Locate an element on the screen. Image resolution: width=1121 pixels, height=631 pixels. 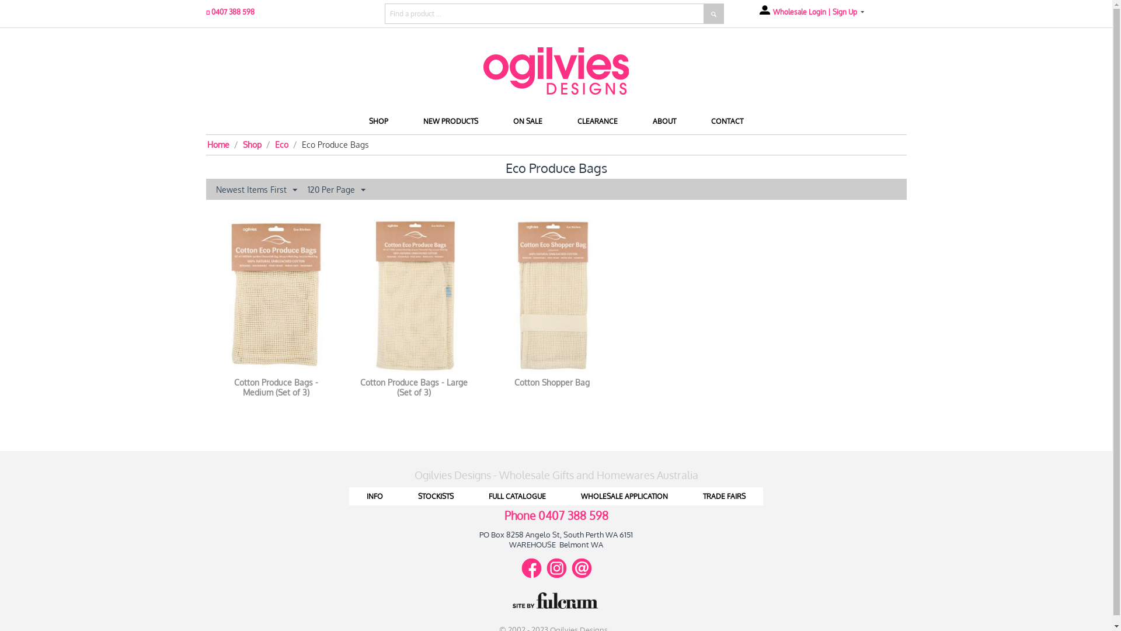
FULL CATALOGUE is located at coordinates (517, 497).